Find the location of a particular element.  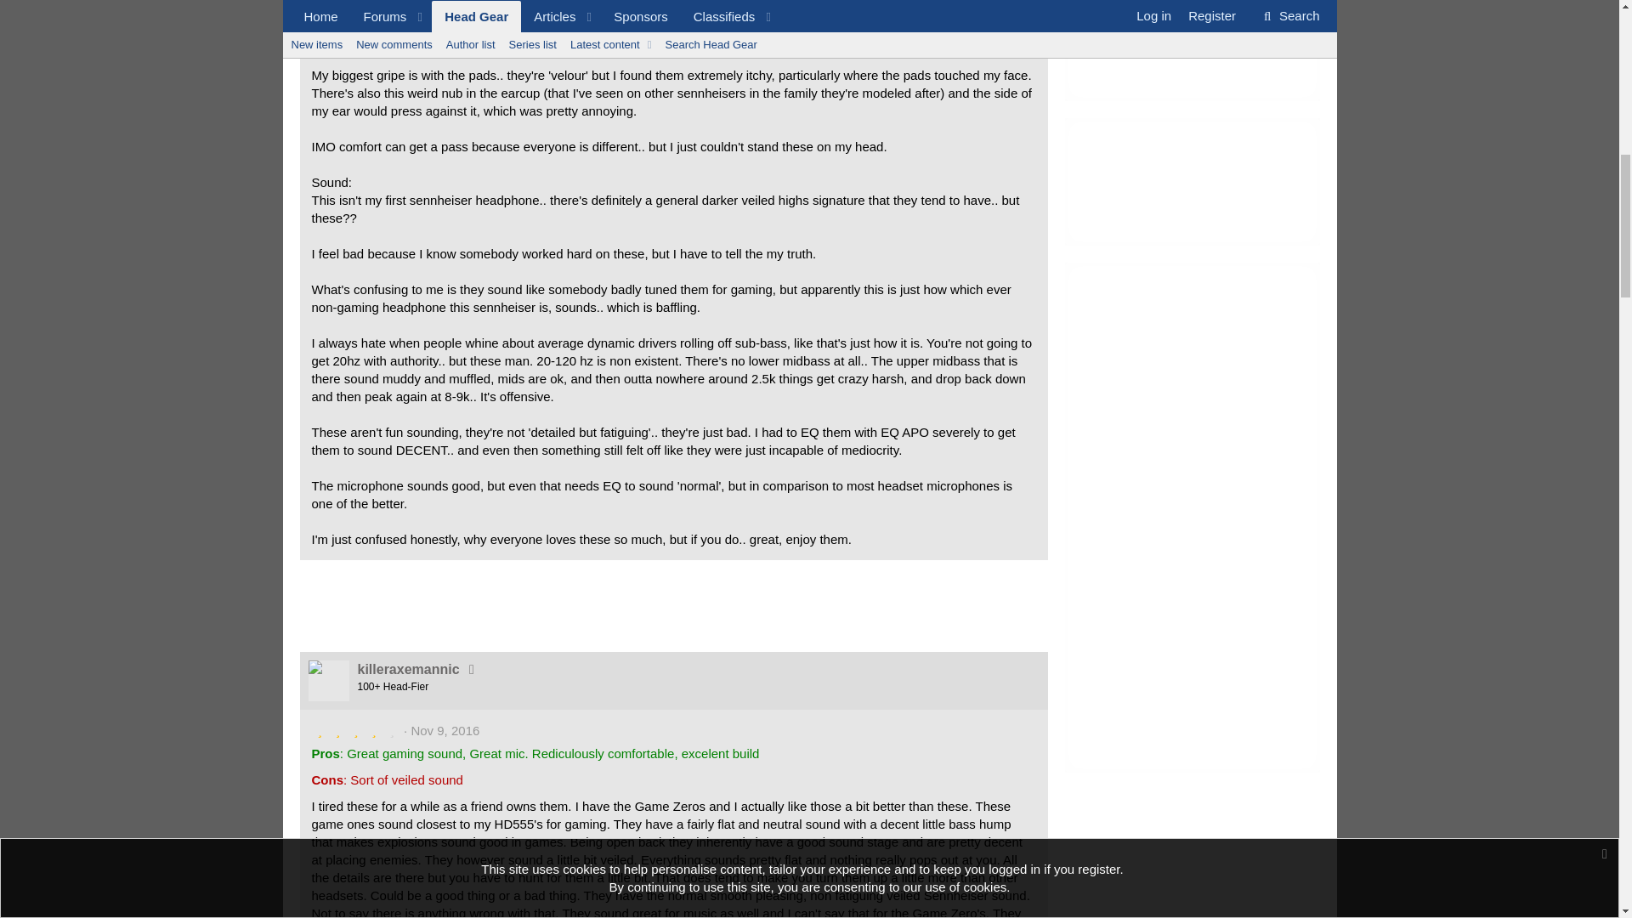

3rd party ad content is located at coordinates (1191, 182).